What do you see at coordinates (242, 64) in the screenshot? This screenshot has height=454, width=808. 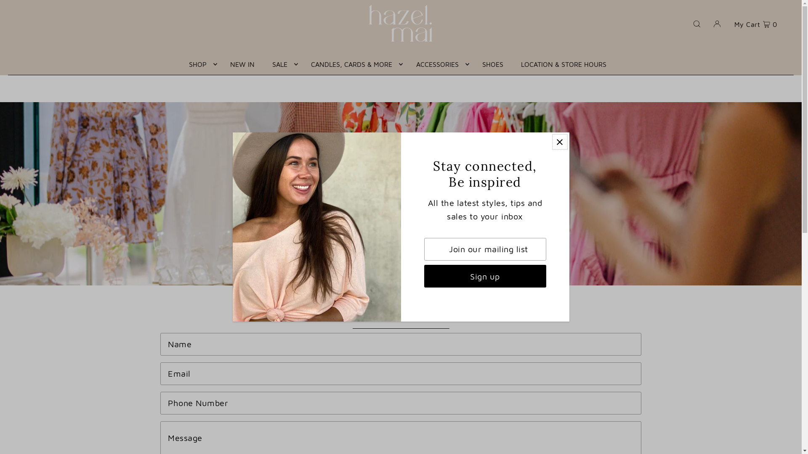 I see `NEW IN` at bounding box center [242, 64].